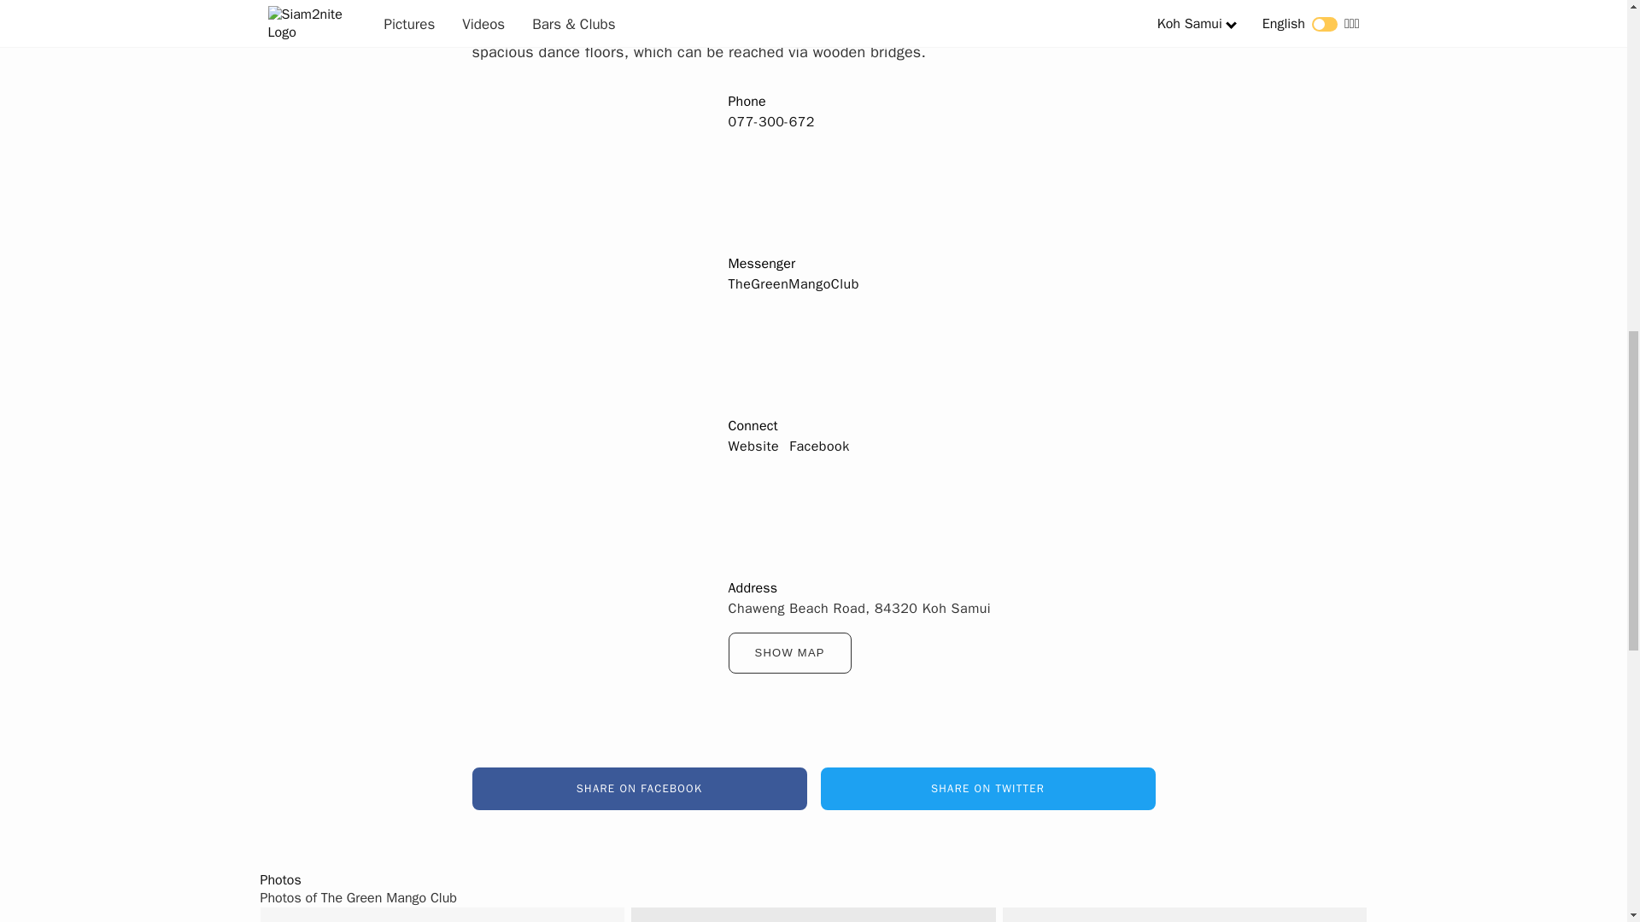  What do you see at coordinates (789, 652) in the screenshot?
I see `SHOW MAP` at bounding box center [789, 652].